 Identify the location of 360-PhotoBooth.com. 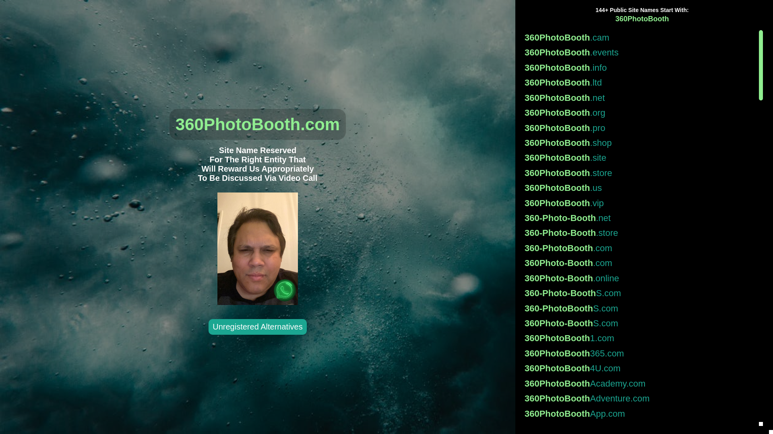
(640, 248).